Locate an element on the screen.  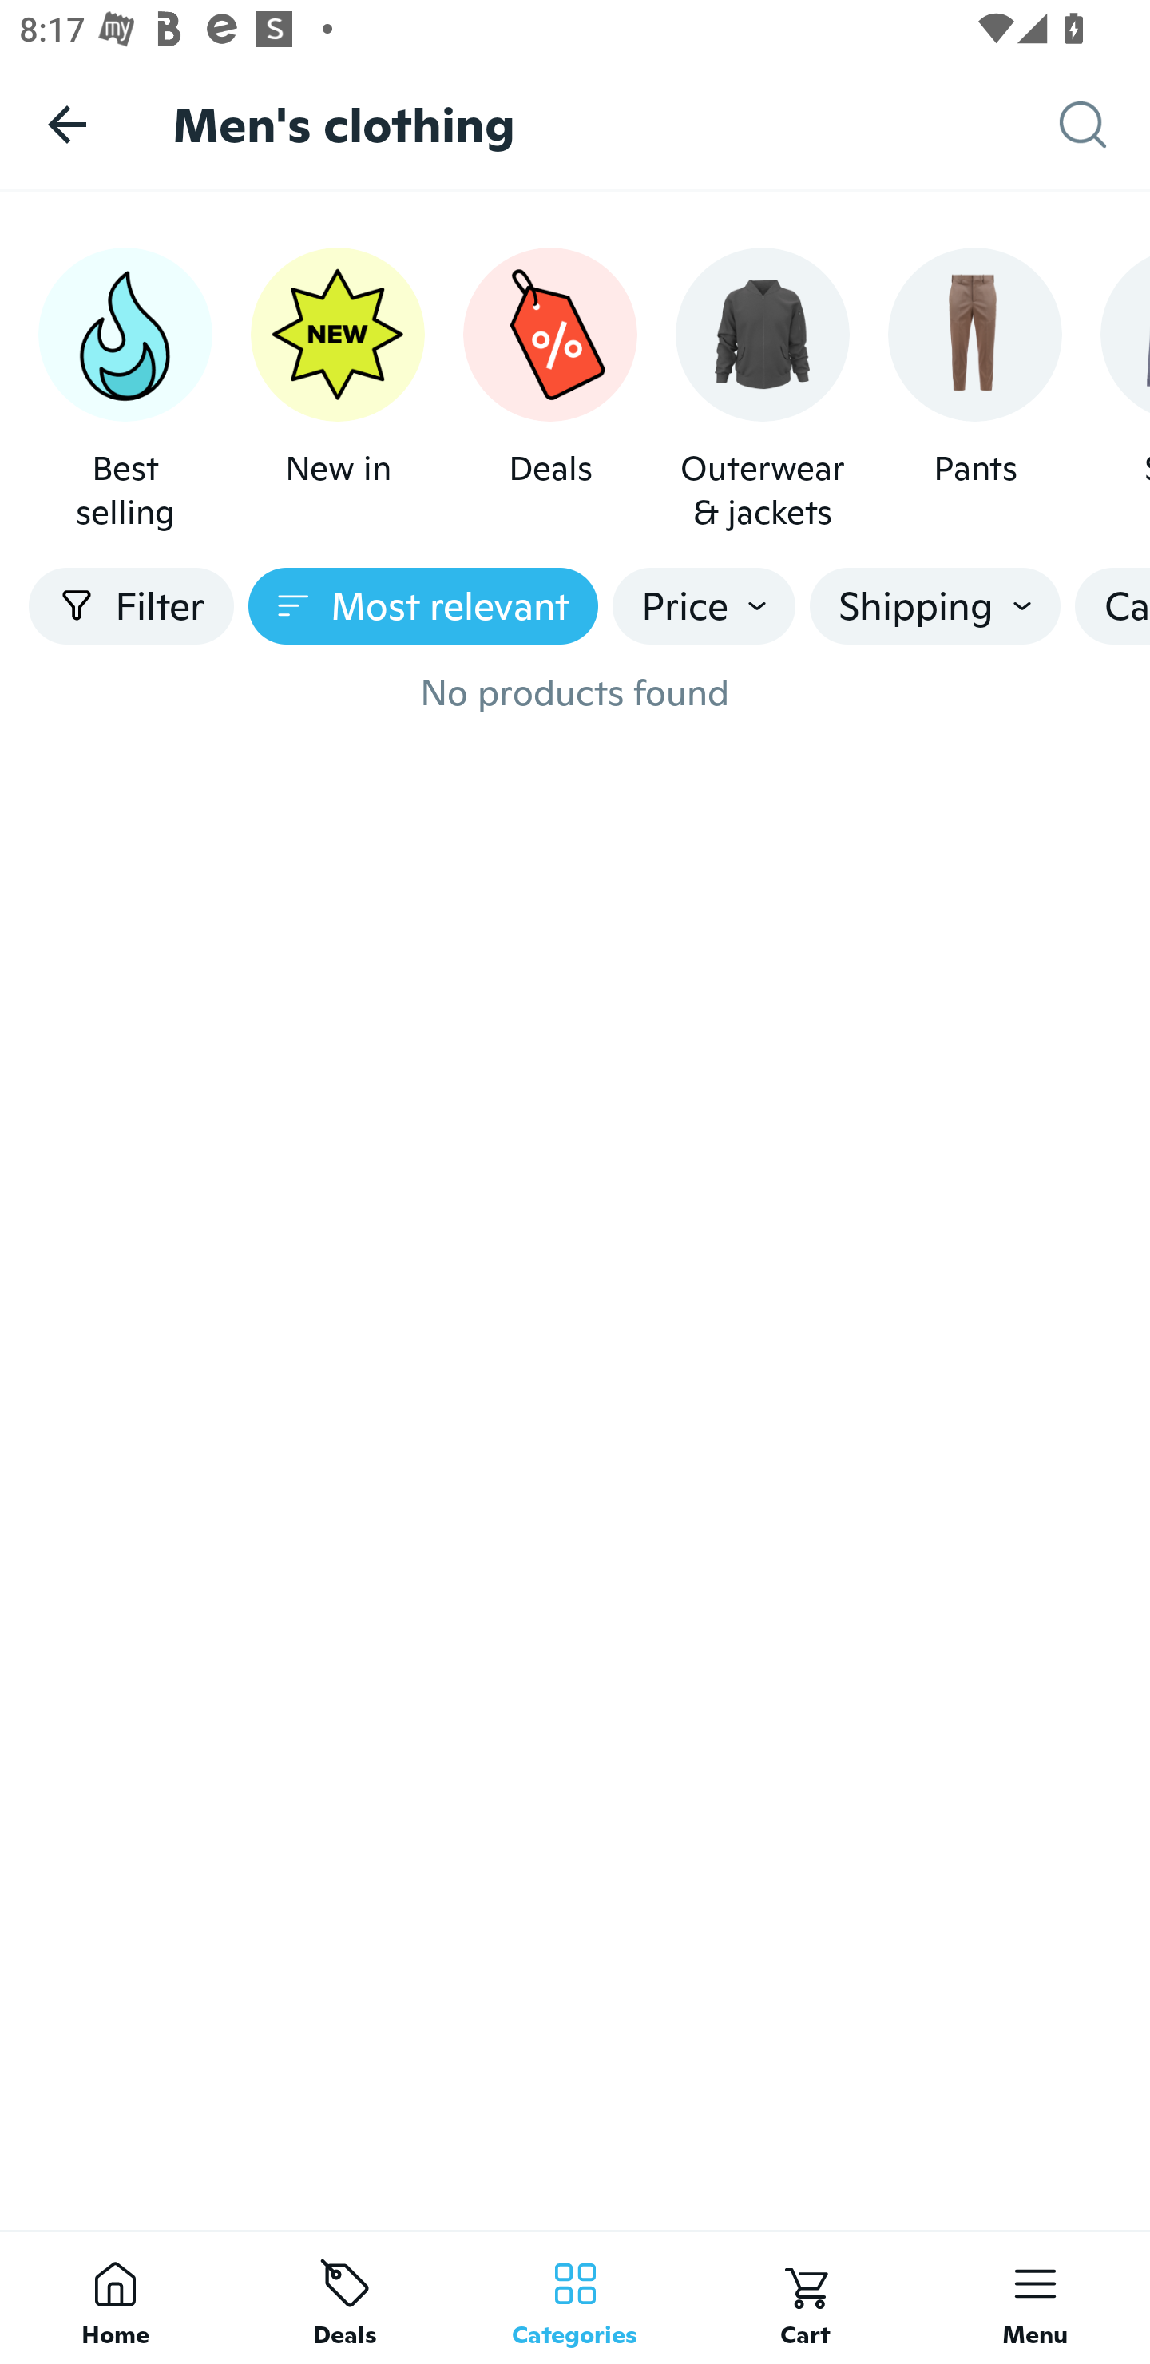
Outerwear & jackets is located at coordinates (763, 391).